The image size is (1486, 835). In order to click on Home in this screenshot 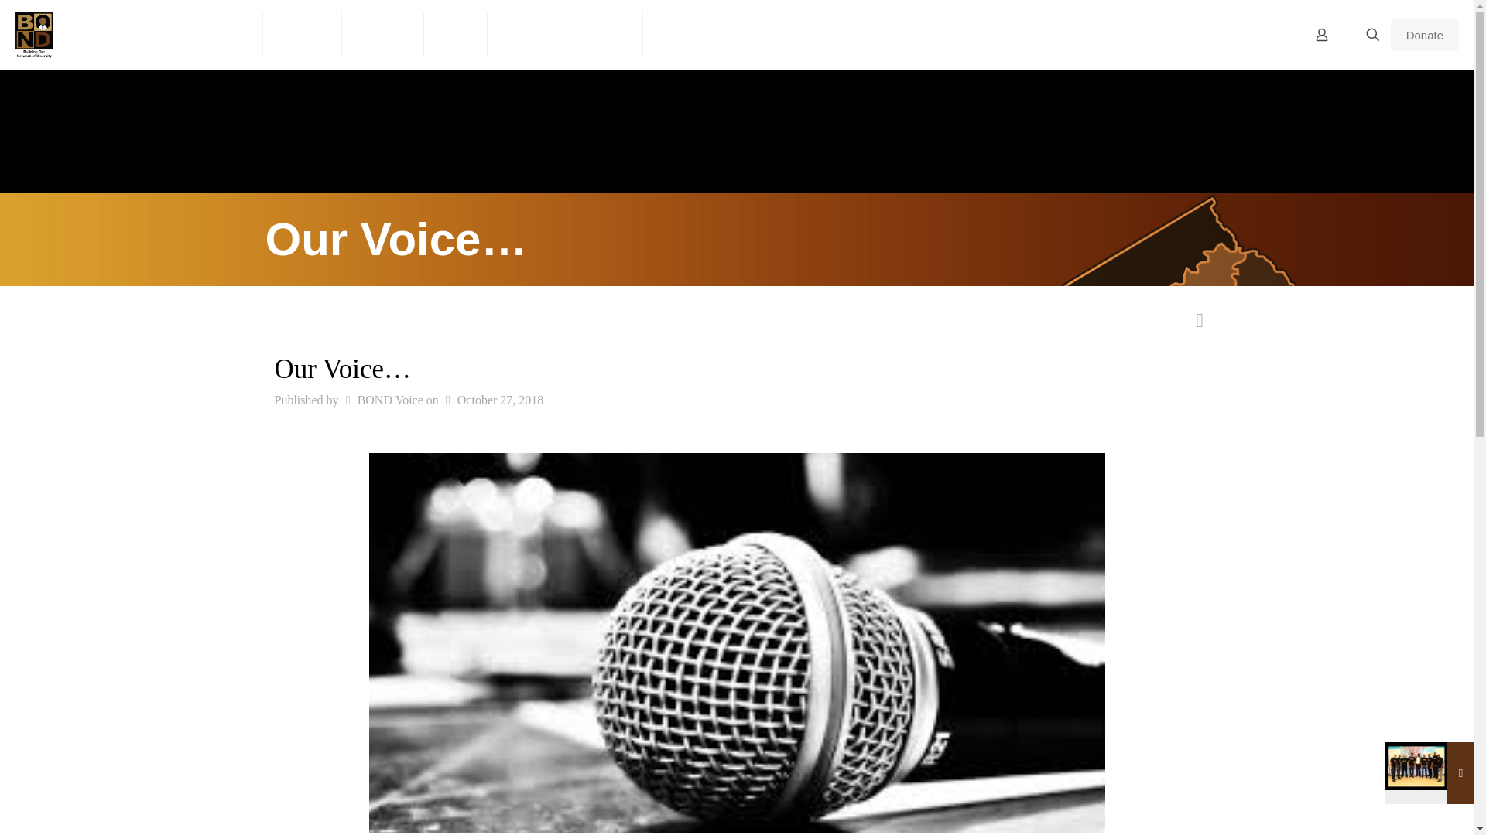, I will do `click(231, 34)`.